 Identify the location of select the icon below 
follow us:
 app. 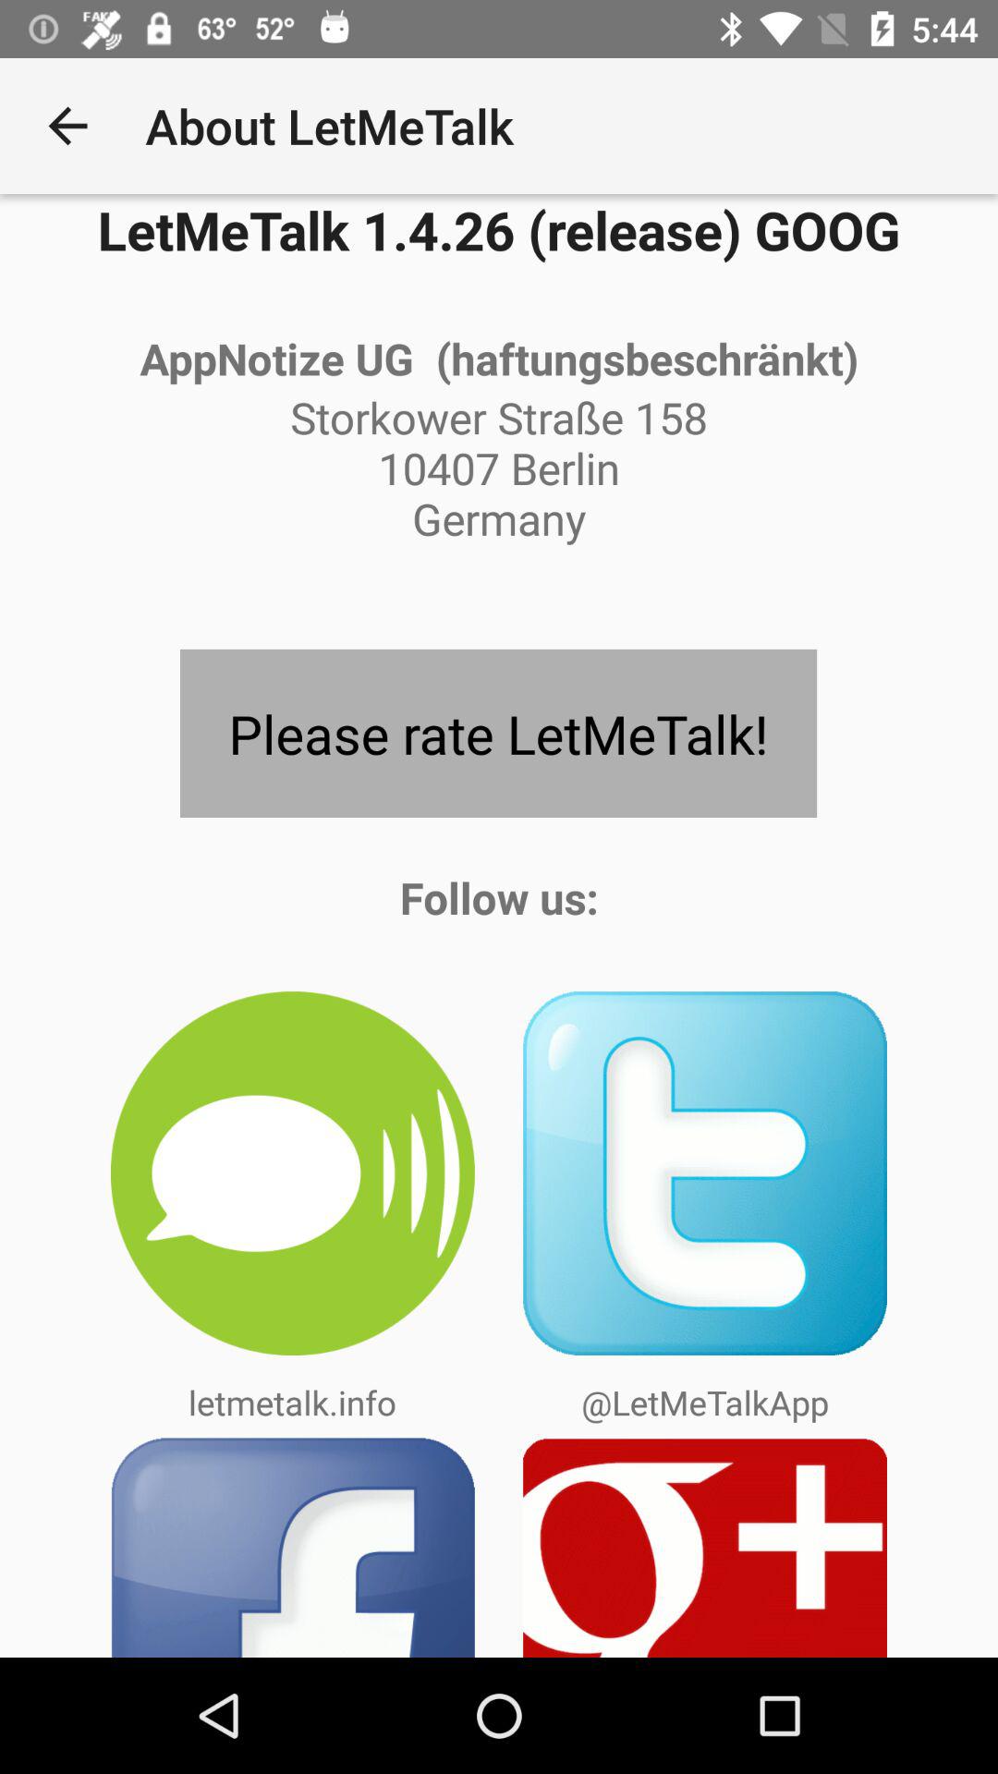
(705, 1173).